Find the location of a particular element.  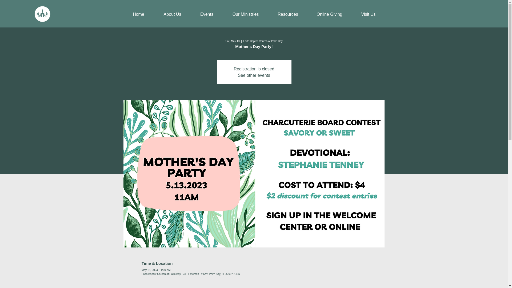

See other events is located at coordinates (254, 75).